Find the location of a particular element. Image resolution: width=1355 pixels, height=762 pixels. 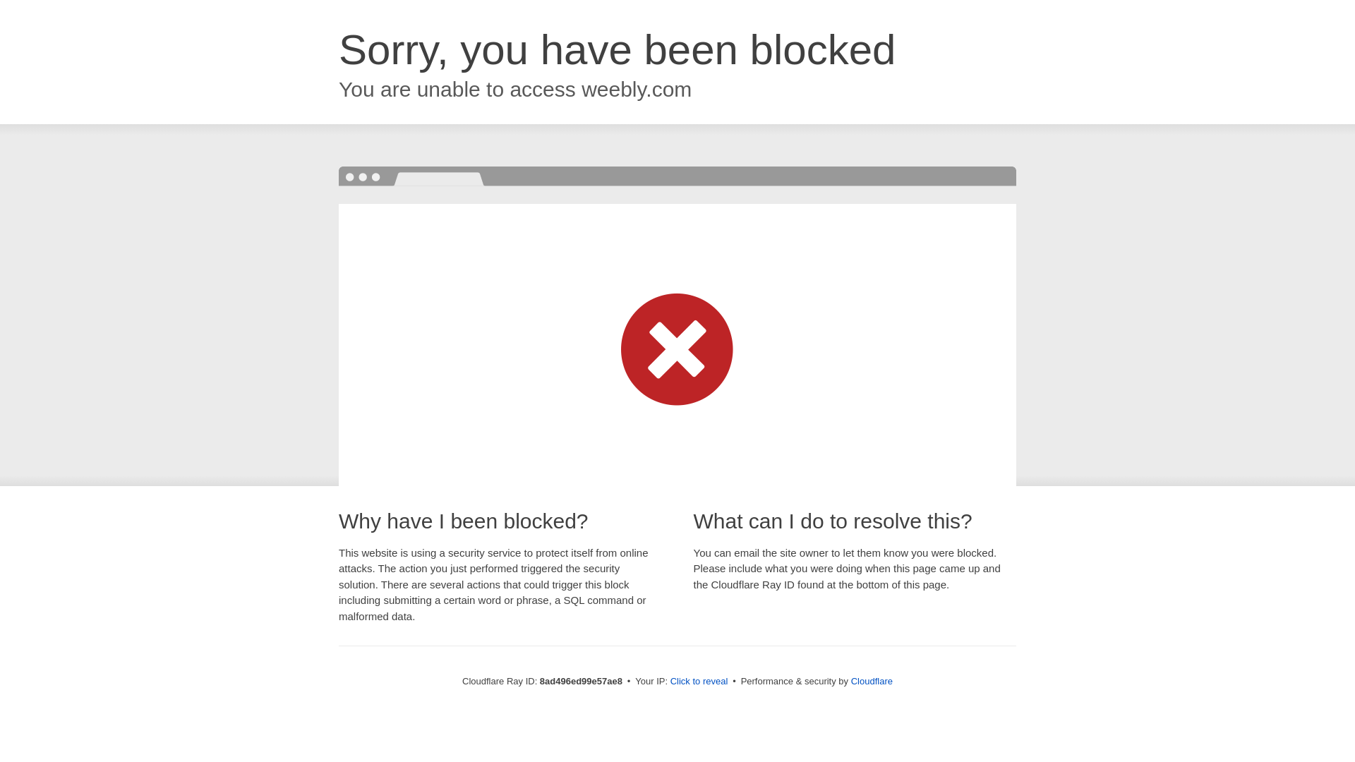

Cloudflare is located at coordinates (872, 681).